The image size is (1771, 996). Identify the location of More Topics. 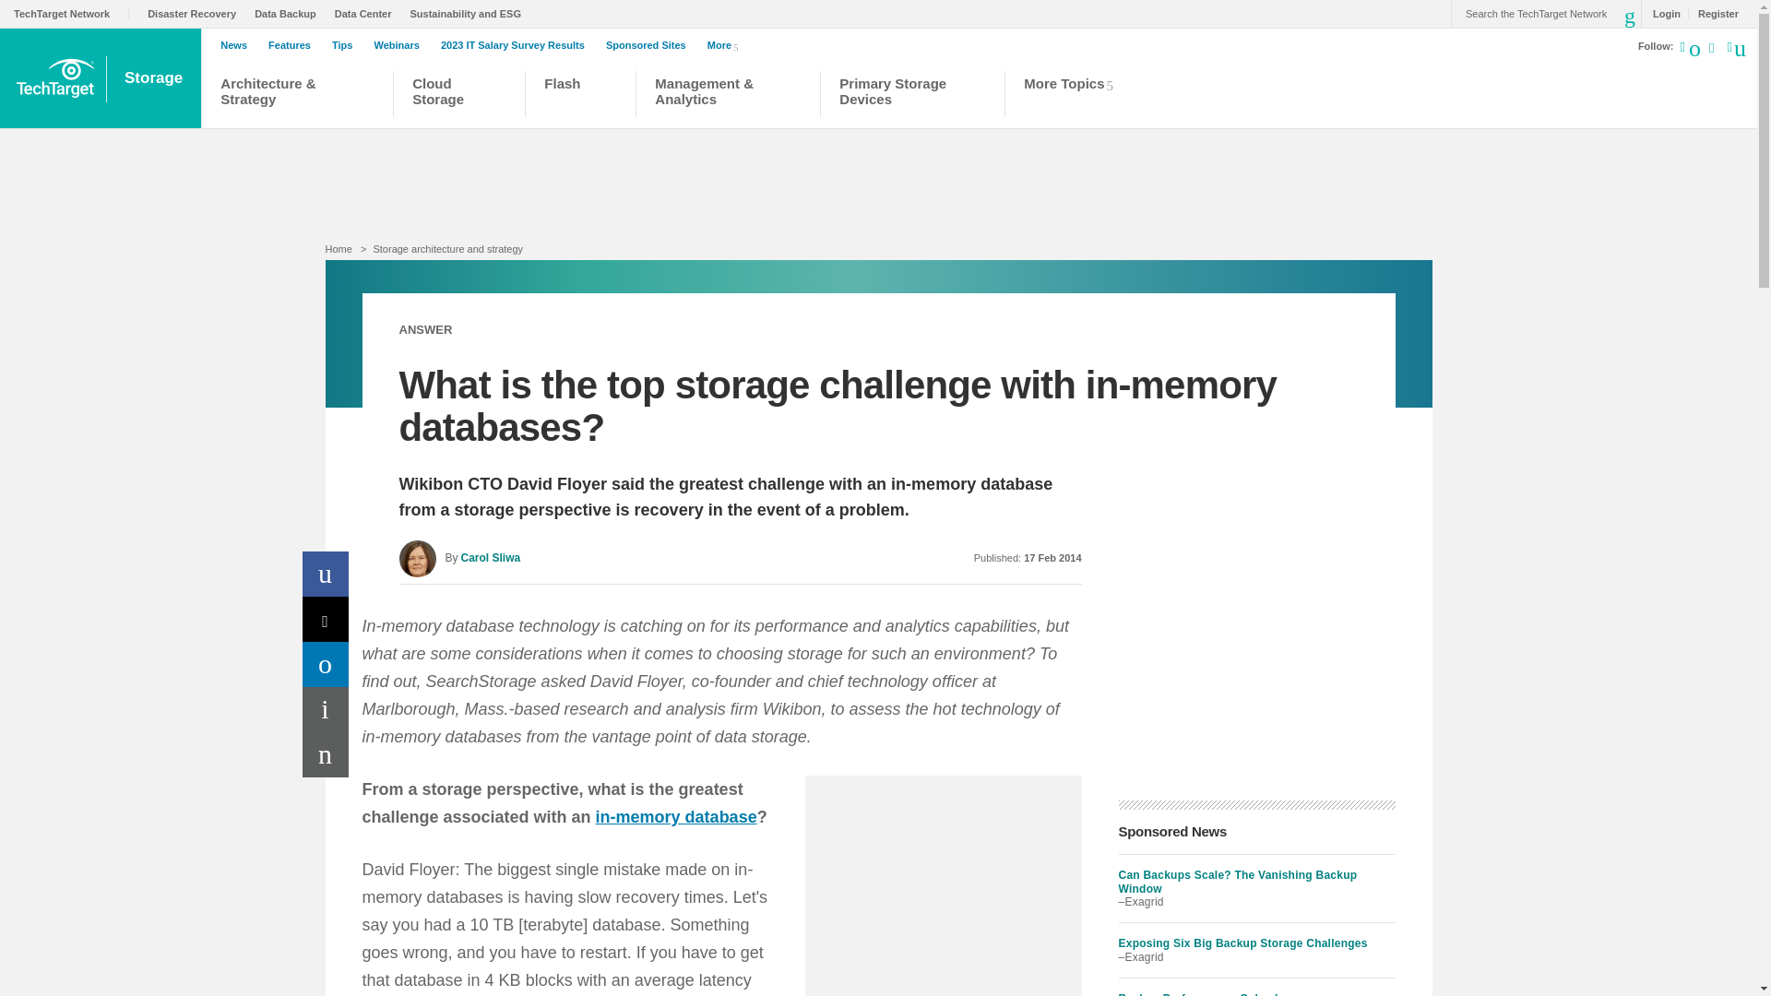
(1074, 96).